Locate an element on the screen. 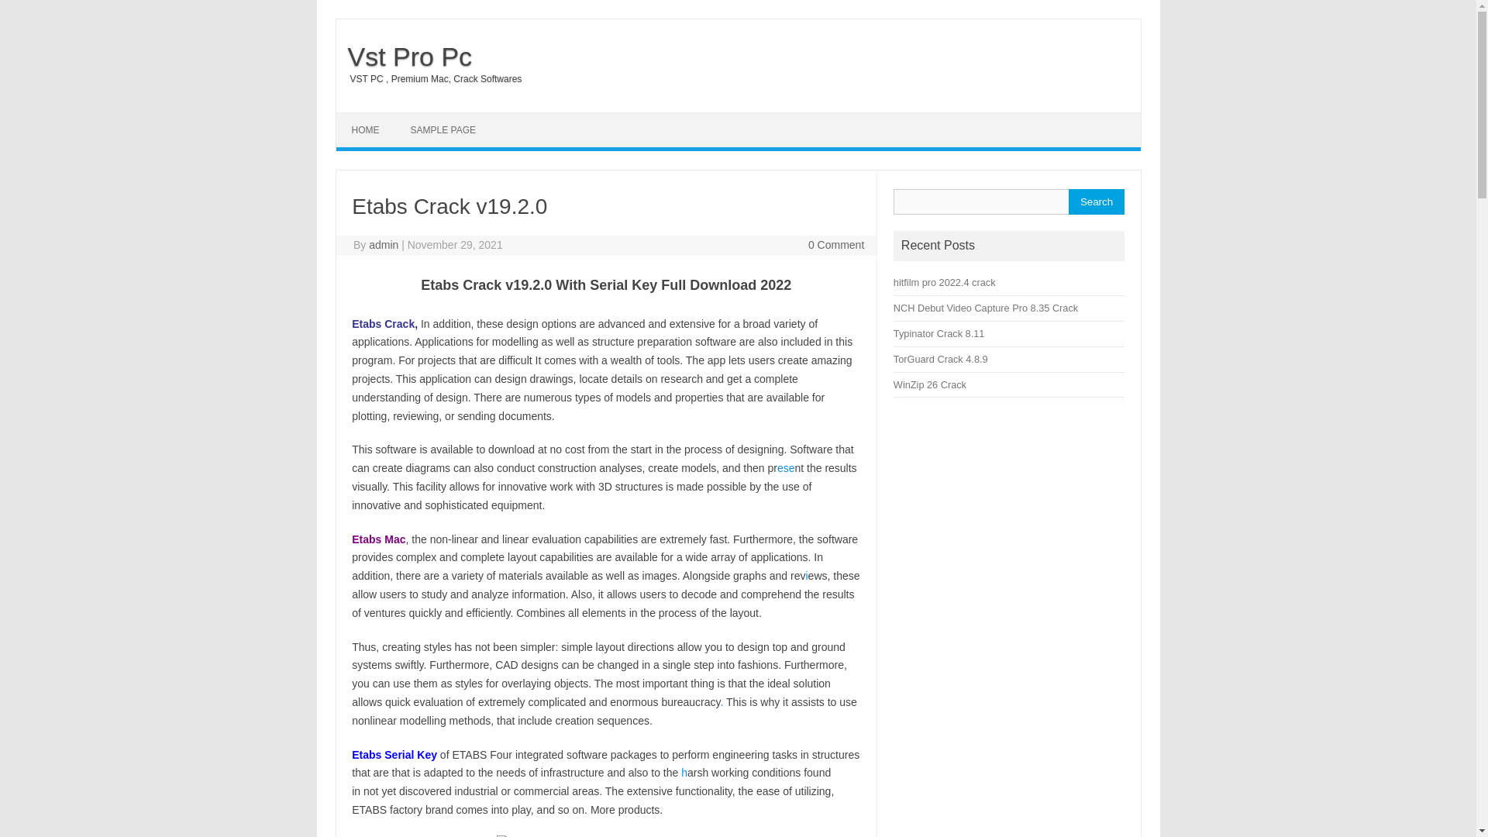 This screenshot has width=1488, height=837. Vst Pro Pc is located at coordinates (405, 56).